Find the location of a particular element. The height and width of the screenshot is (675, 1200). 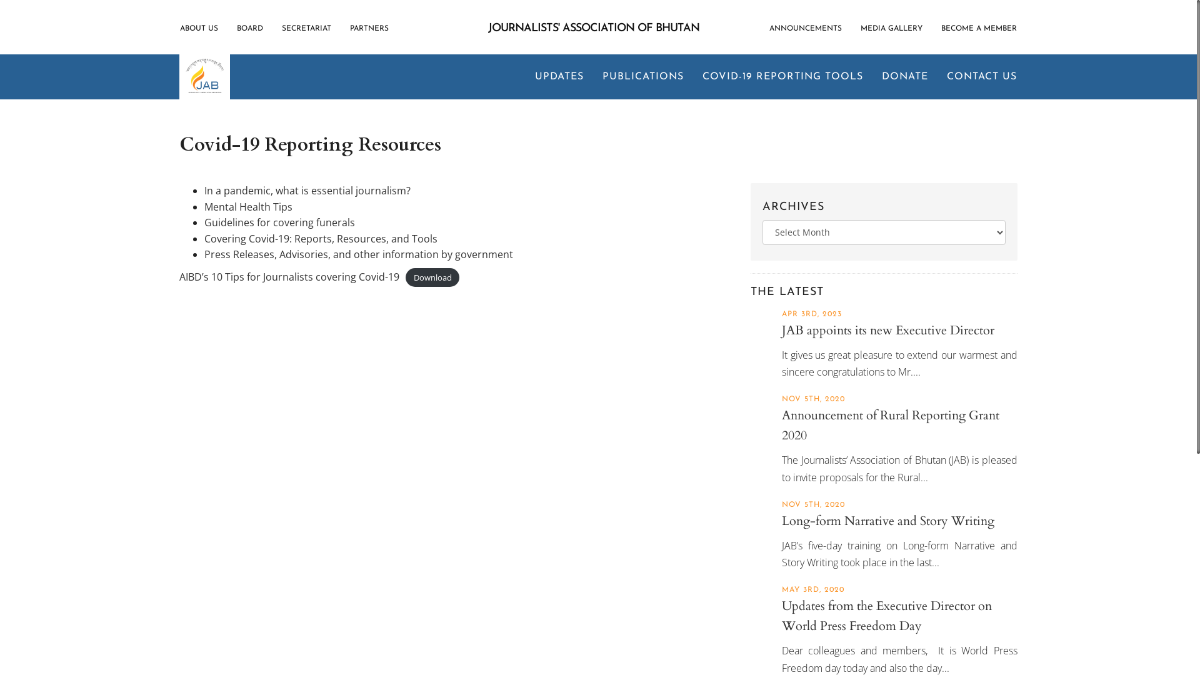

SECRETARIAT is located at coordinates (306, 29).